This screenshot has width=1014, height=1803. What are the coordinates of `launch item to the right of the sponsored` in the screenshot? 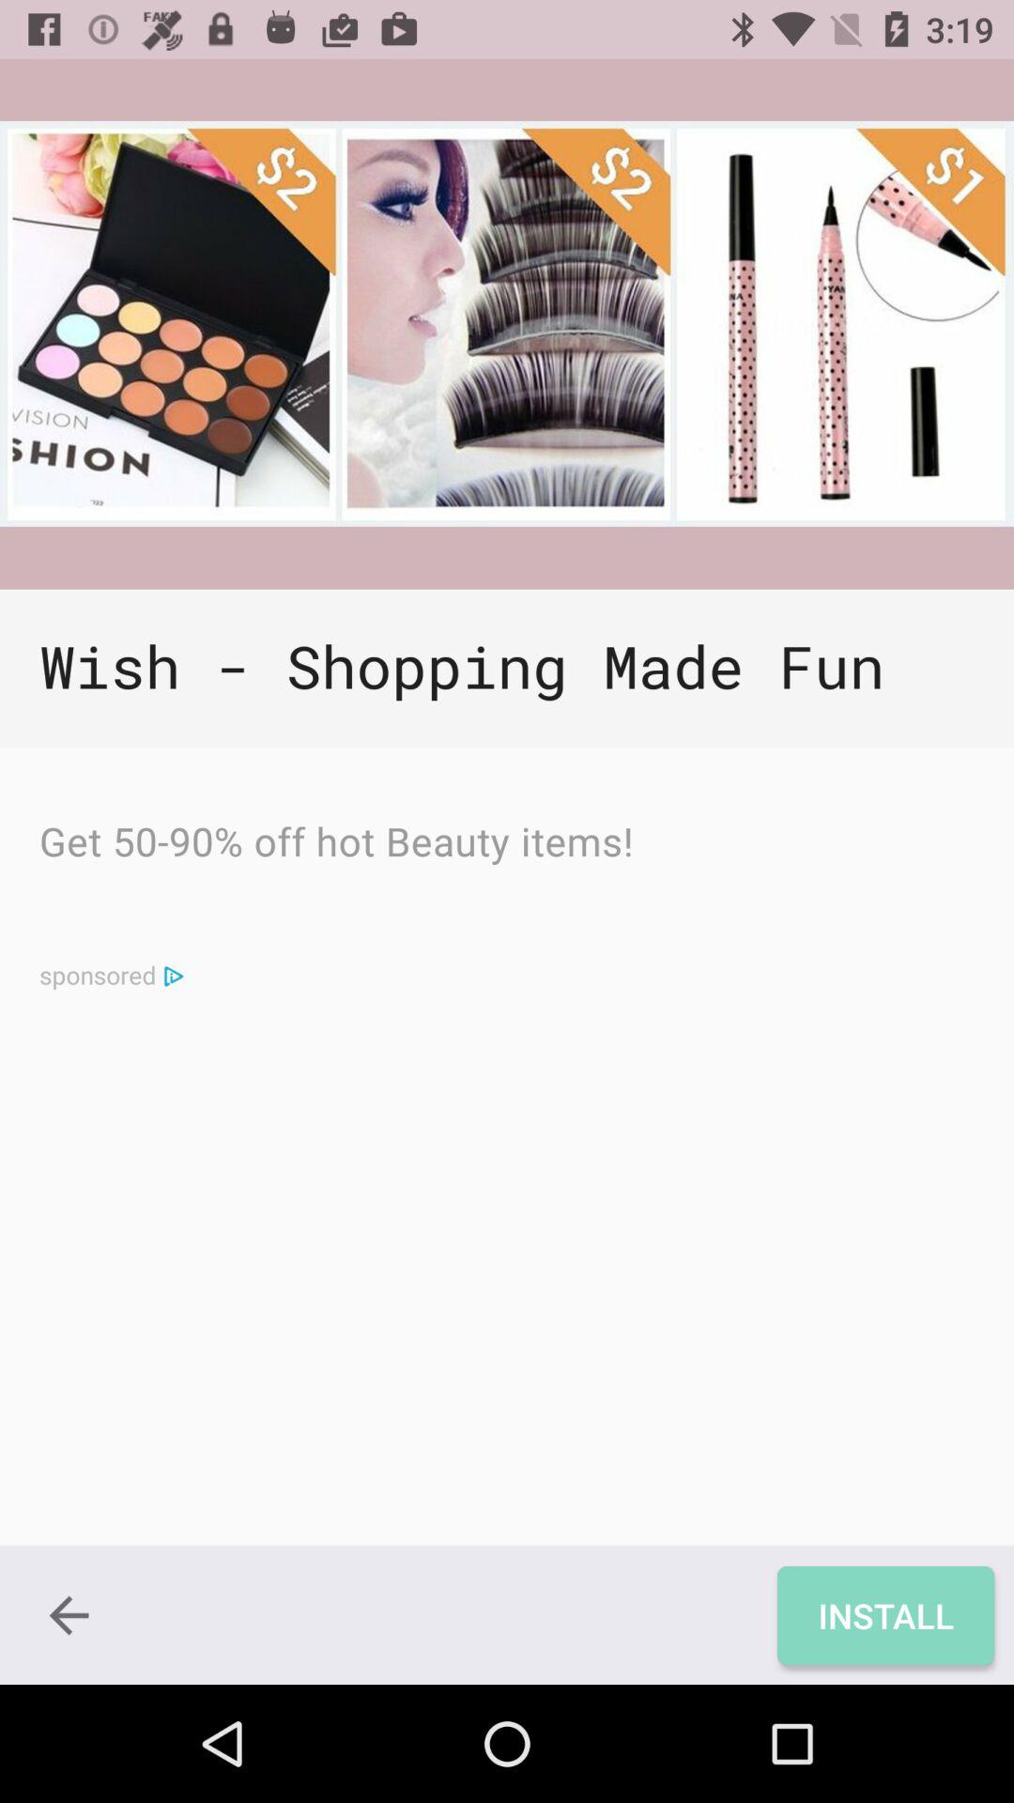 It's located at (173, 975).